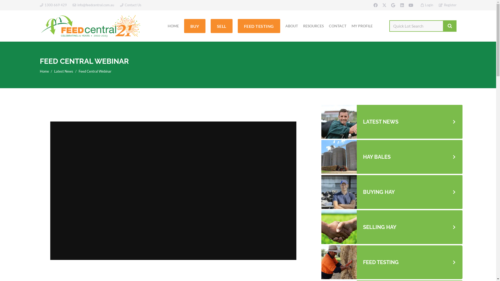 The width and height of the screenshot is (500, 281). Describe the element at coordinates (392, 157) in the screenshot. I see `HAY BALES` at that location.